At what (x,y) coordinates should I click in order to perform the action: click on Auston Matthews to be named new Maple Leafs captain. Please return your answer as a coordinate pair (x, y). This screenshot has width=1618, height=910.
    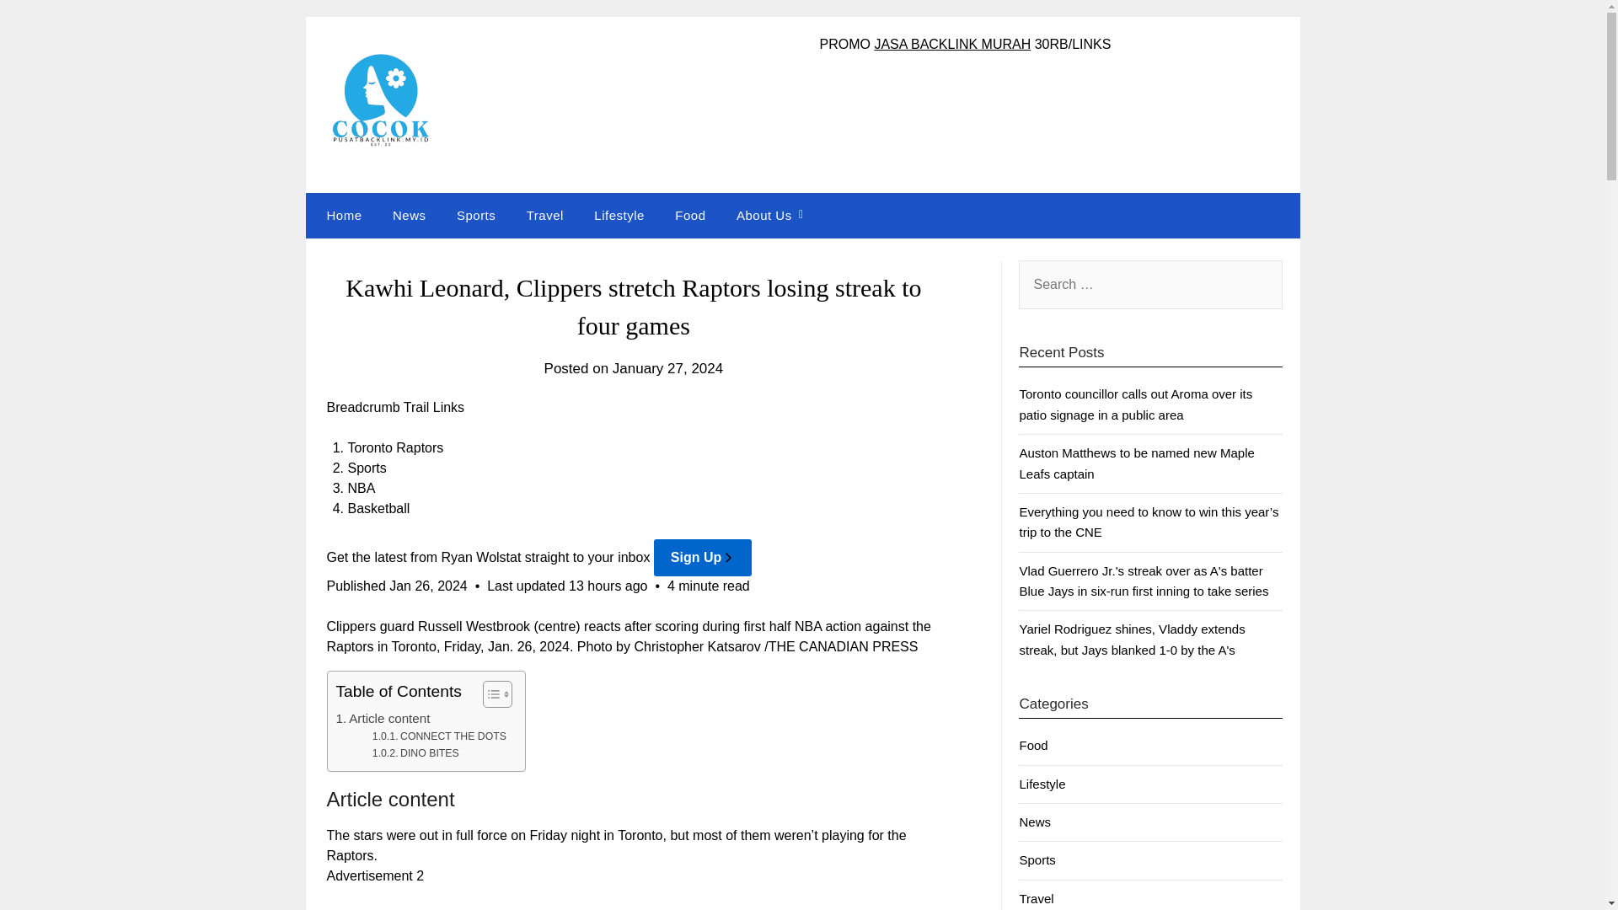
    Looking at the image, I should click on (1136, 463).